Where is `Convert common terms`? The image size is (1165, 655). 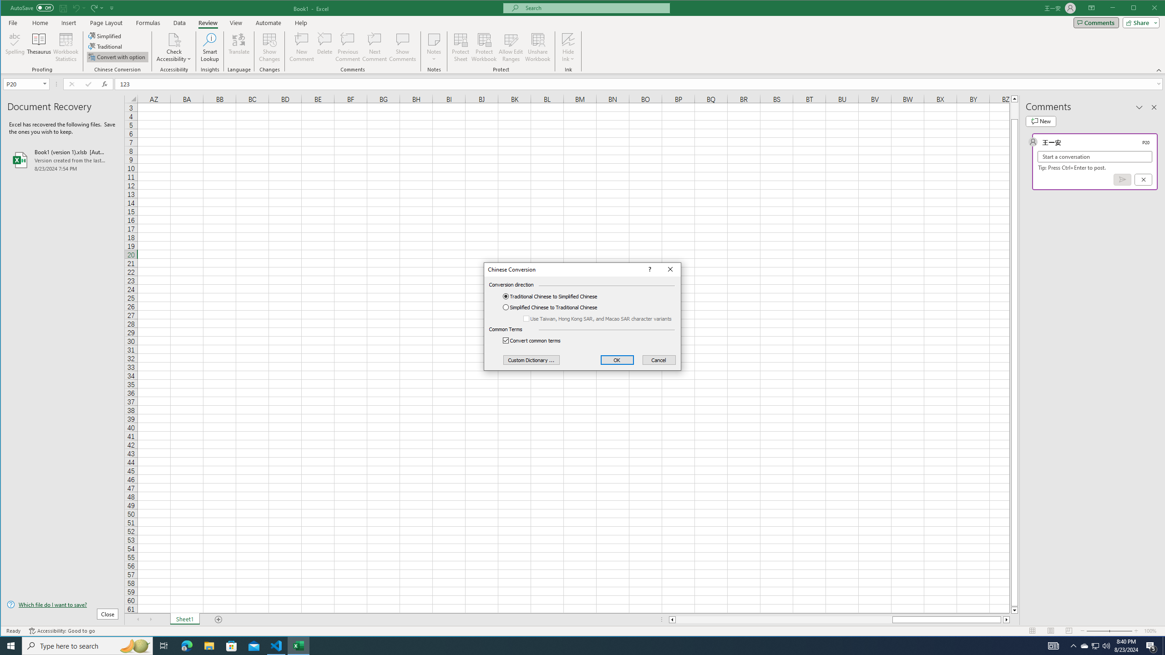 Convert common terms is located at coordinates (537, 341).